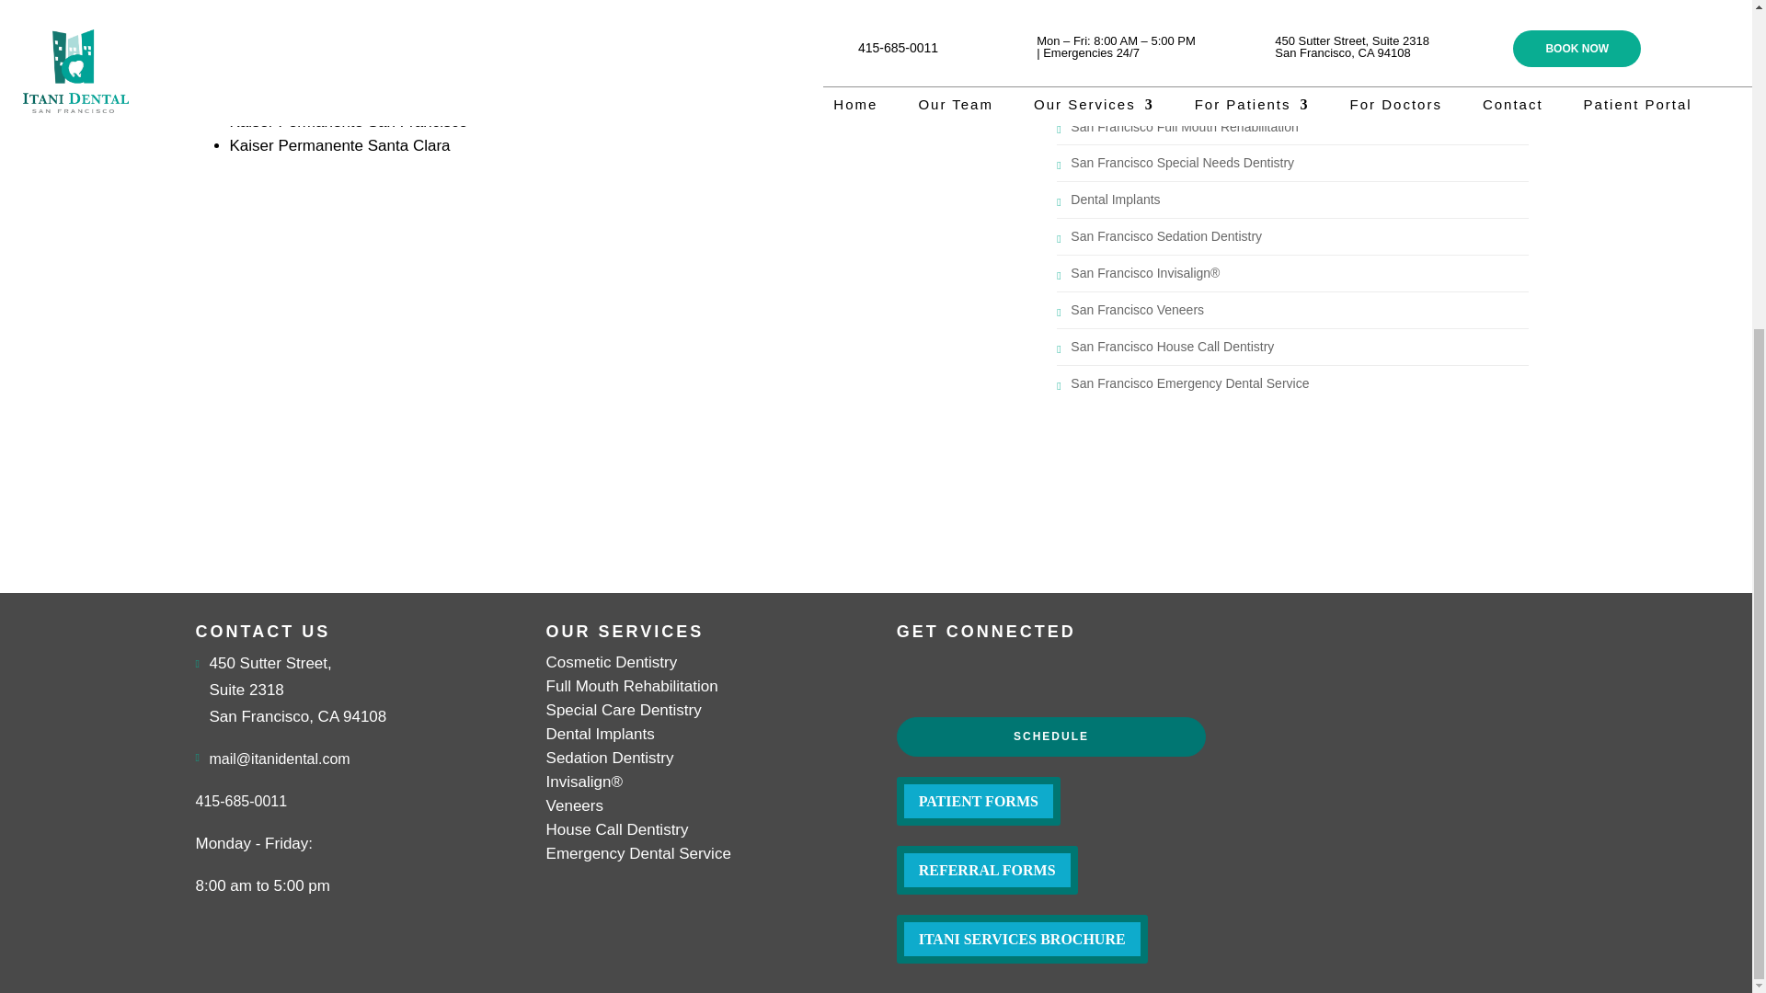 The image size is (1766, 993). I want to click on Cosmetic Dentistry, so click(1124, 89).